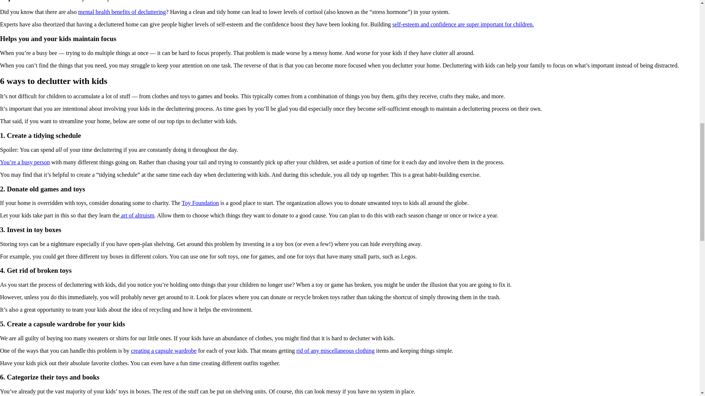 The image size is (705, 396). What do you see at coordinates (200, 203) in the screenshot?
I see `Toy Foundation` at bounding box center [200, 203].